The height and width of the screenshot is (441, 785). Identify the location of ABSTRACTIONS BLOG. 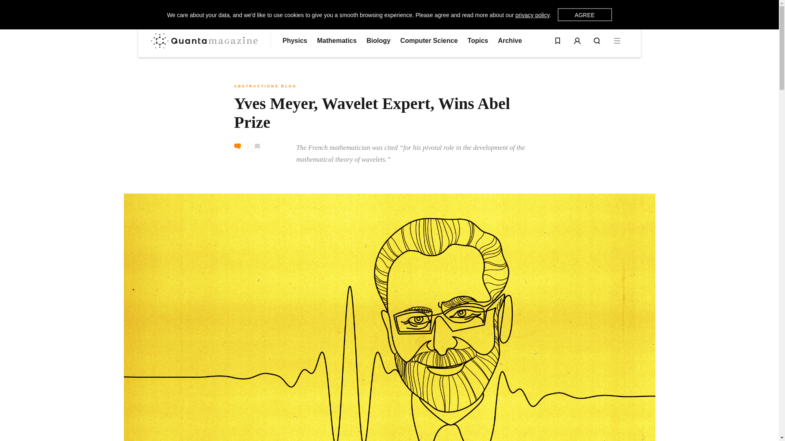
(265, 86).